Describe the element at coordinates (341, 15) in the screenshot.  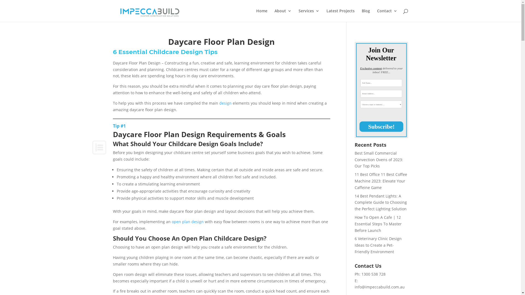
I see `Latest Projects` at that location.